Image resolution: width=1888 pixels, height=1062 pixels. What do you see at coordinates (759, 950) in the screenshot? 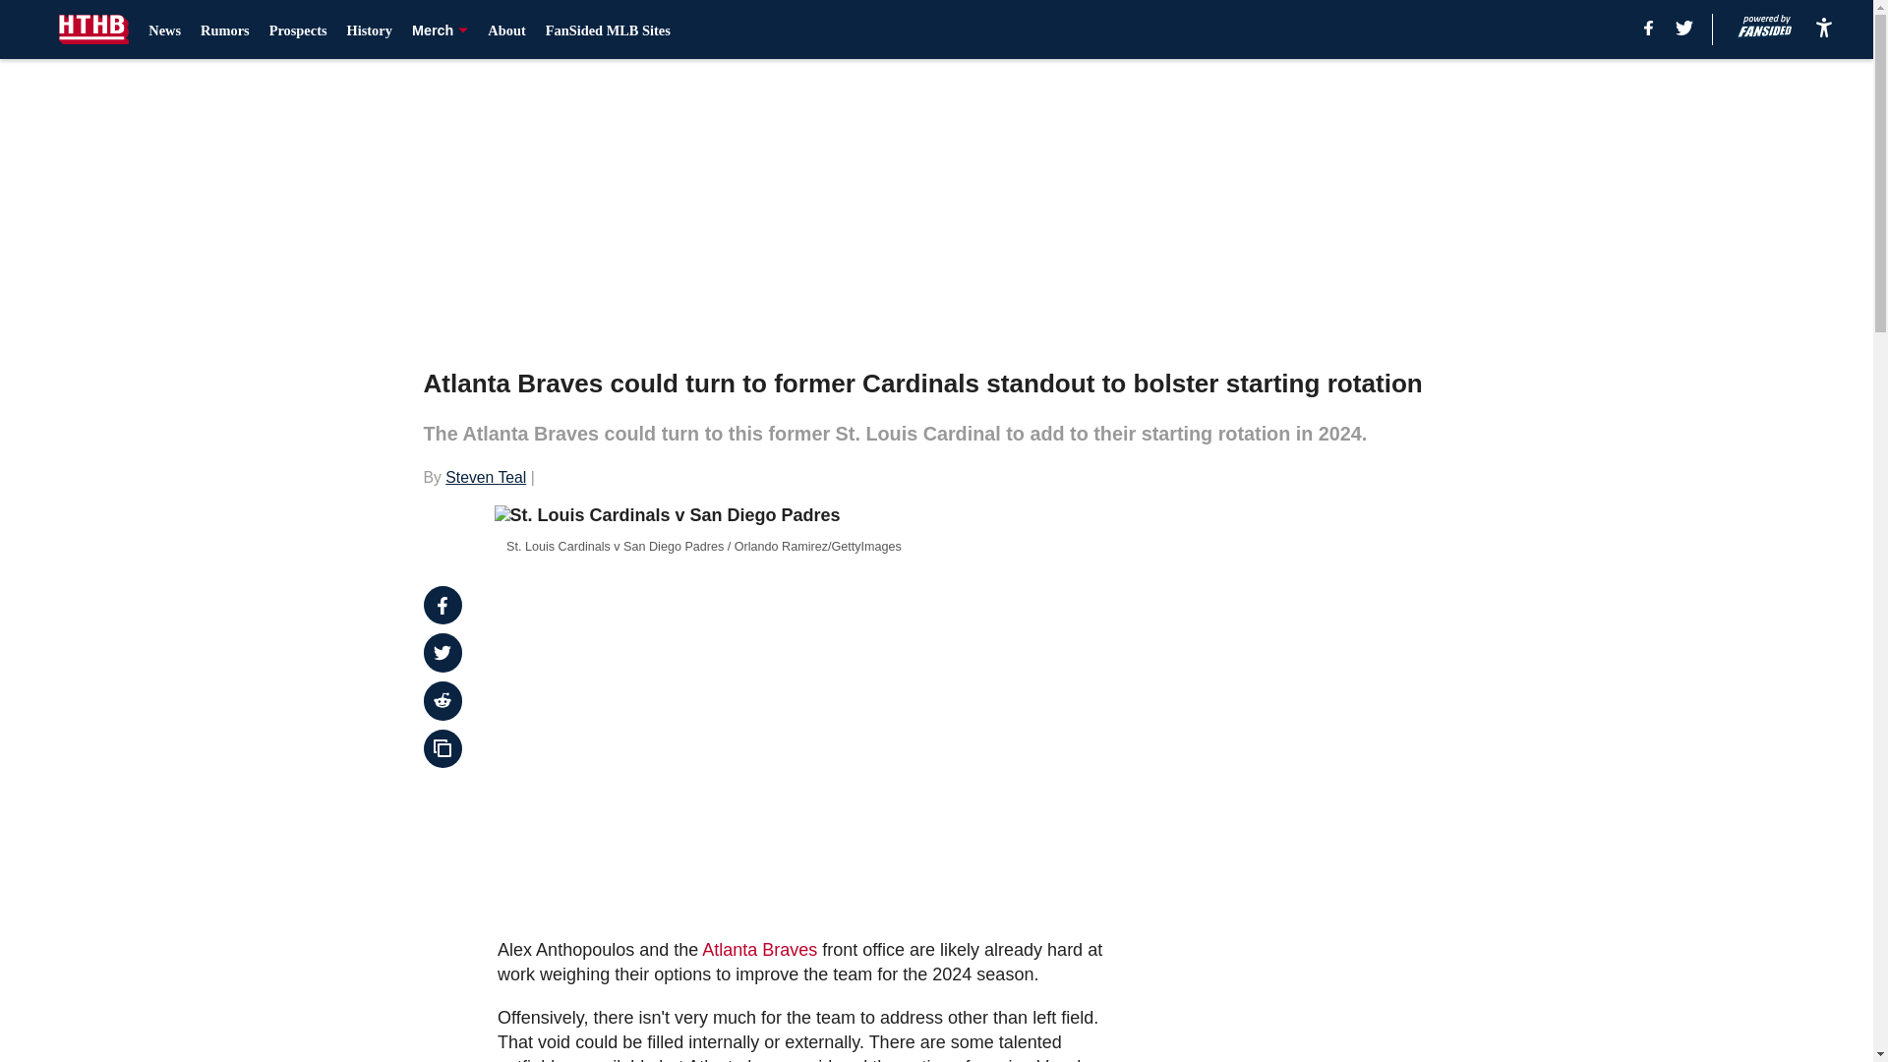
I see `Atlanta Braves` at bounding box center [759, 950].